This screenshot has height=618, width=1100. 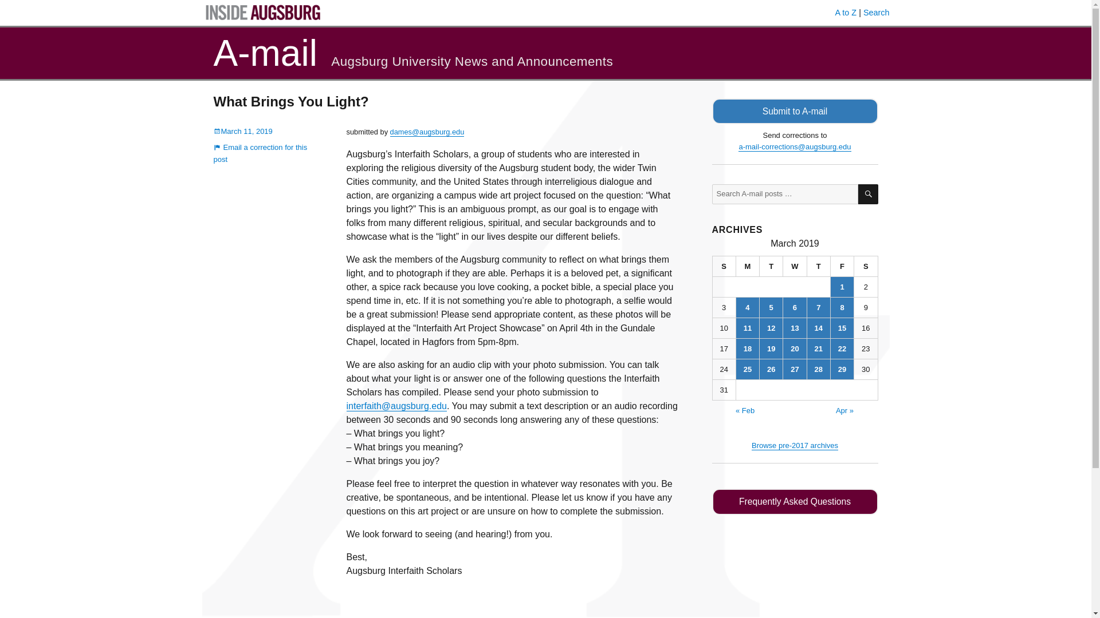 I want to click on 5, so click(x=771, y=307).